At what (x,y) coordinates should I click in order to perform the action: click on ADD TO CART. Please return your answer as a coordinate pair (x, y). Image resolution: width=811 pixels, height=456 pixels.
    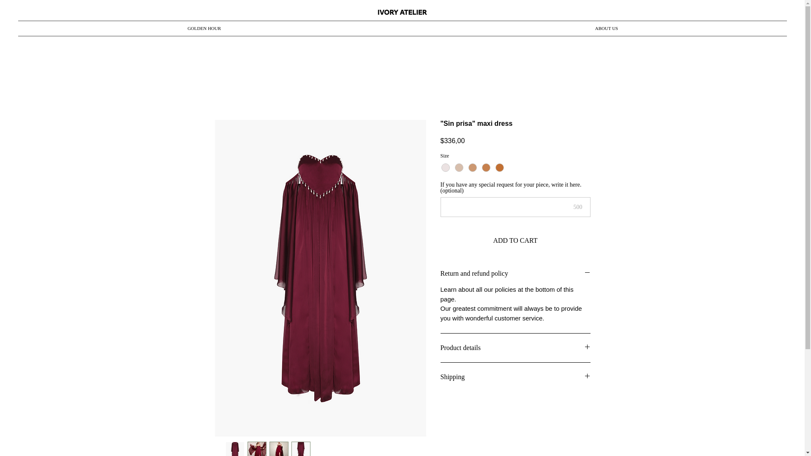
    Looking at the image, I should click on (515, 240).